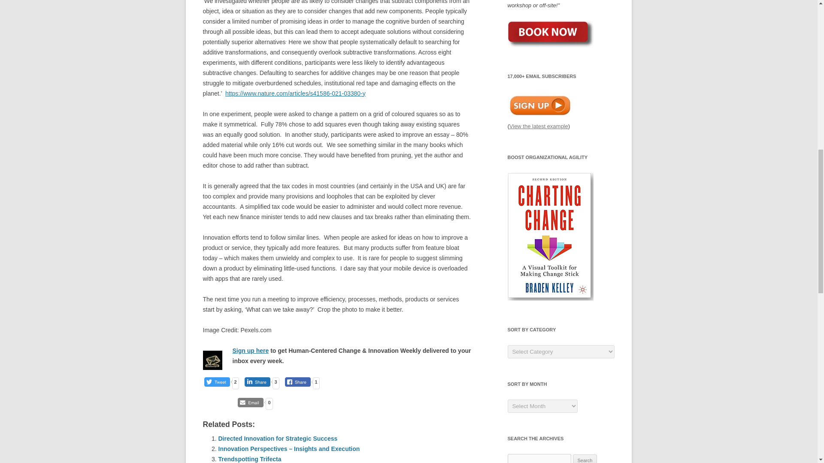 The height and width of the screenshot is (463, 824). What do you see at coordinates (249, 459) in the screenshot?
I see `Trendspotting Trifecta` at bounding box center [249, 459].